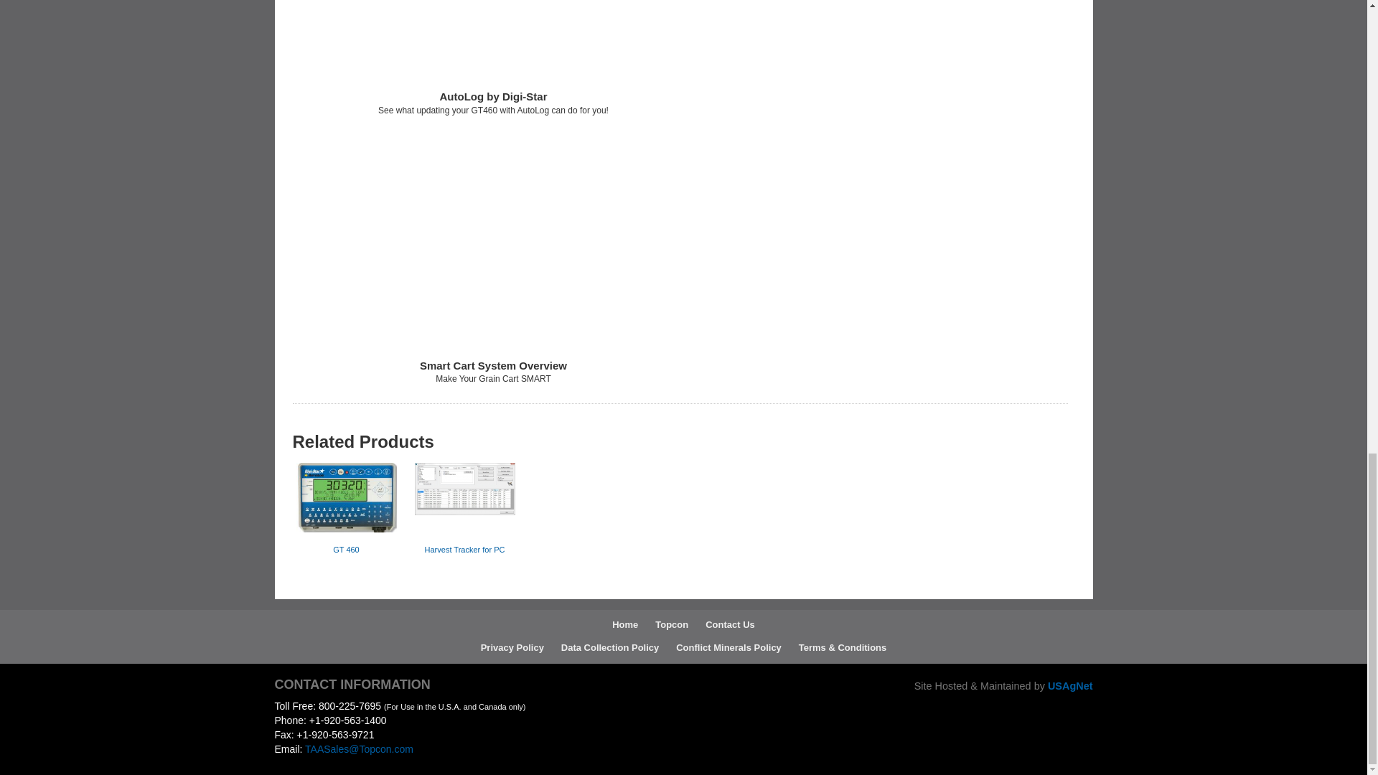 Image resolution: width=1378 pixels, height=775 pixels. What do you see at coordinates (624, 625) in the screenshot?
I see `Home` at bounding box center [624, 625].